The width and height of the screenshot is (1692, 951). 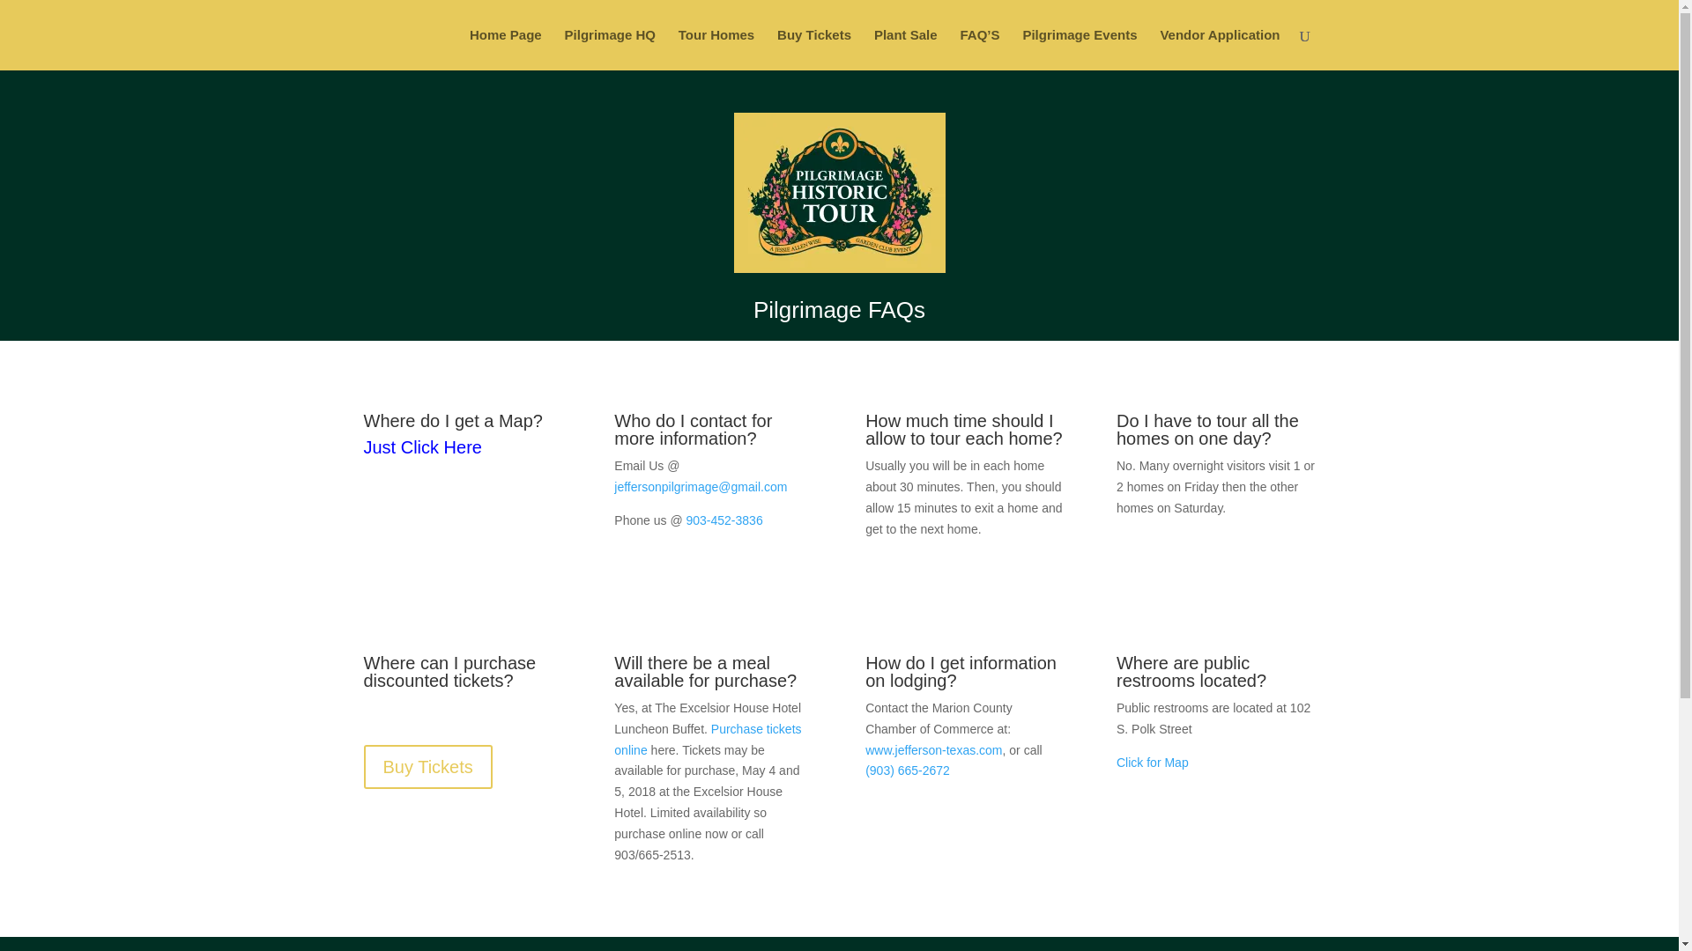 What do you see at coordinates (932, 749) in the screenshot?
I see `www.jefferson-texas.com` at bounding box center [932, 749].